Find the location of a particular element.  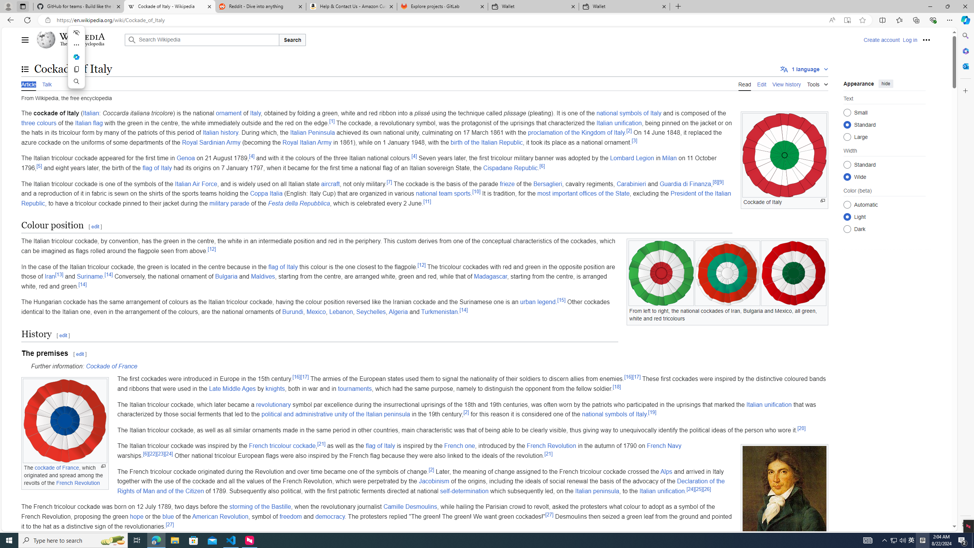

Log in is located at coordinates (910, 40).